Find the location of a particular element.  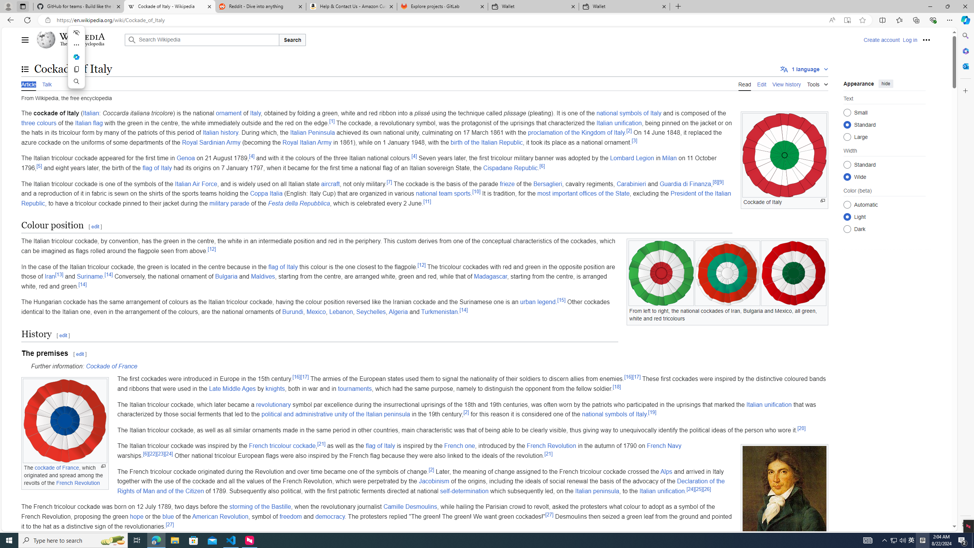

Log in is located at coordinates (910, 40).